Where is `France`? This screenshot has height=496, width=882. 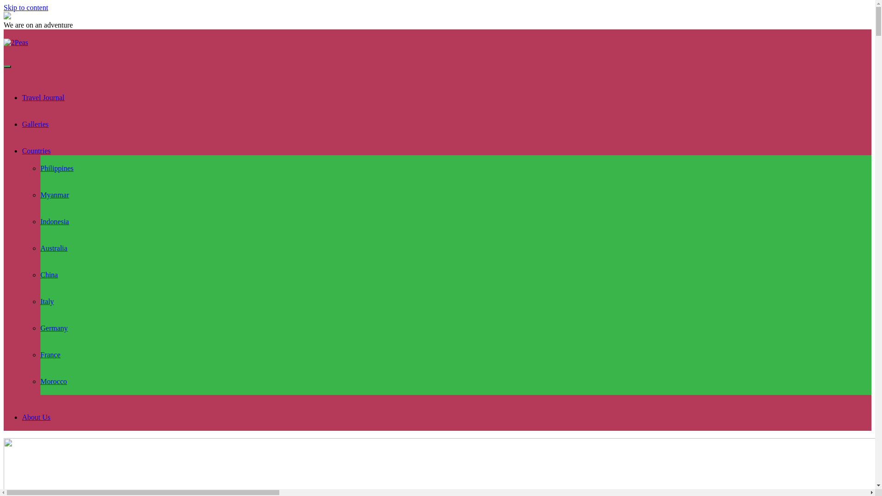
France is located at coordinates (51, 355).